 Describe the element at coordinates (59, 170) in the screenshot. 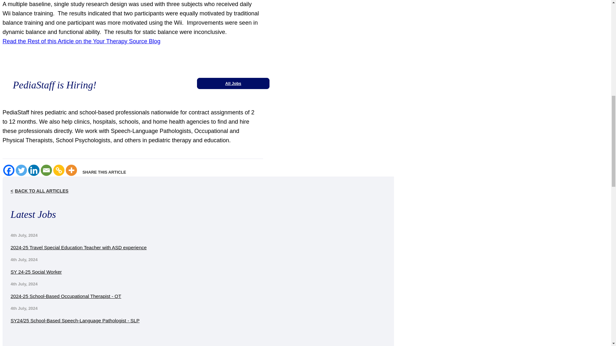

I see `Copy Link` at that location.